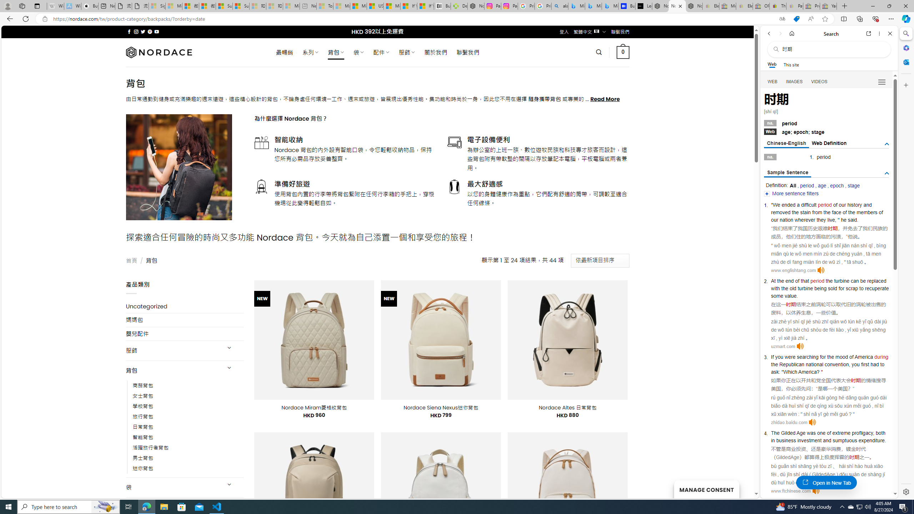 The width and height of the screenshot is (914, 514). Describe the element at coordinates (837, 212) in the screenshot. I see `face` at that location.